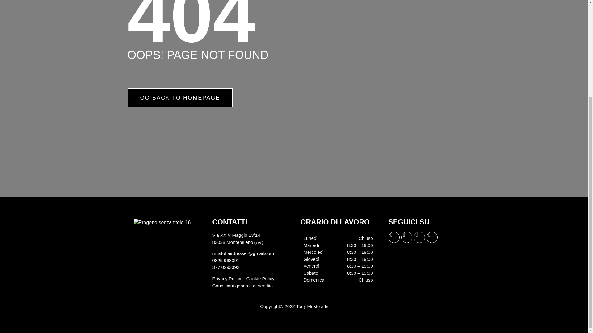  What do you see at coordinates (242, 286) in the screenshot?
I see `Condizioni generali di vendita` at bounding box center [242, 286].